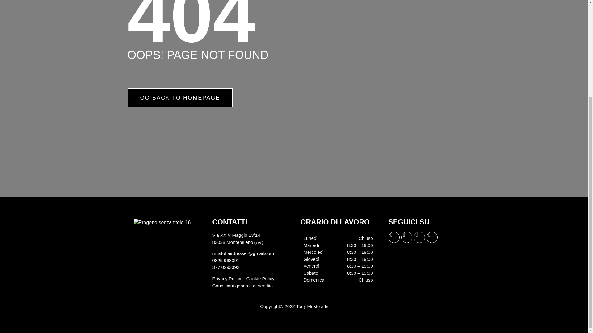  What do you see at coordinates (242, 286) in the screenshot?
I see `Condizioni generali di vendita` at bounding box center [242, 286].